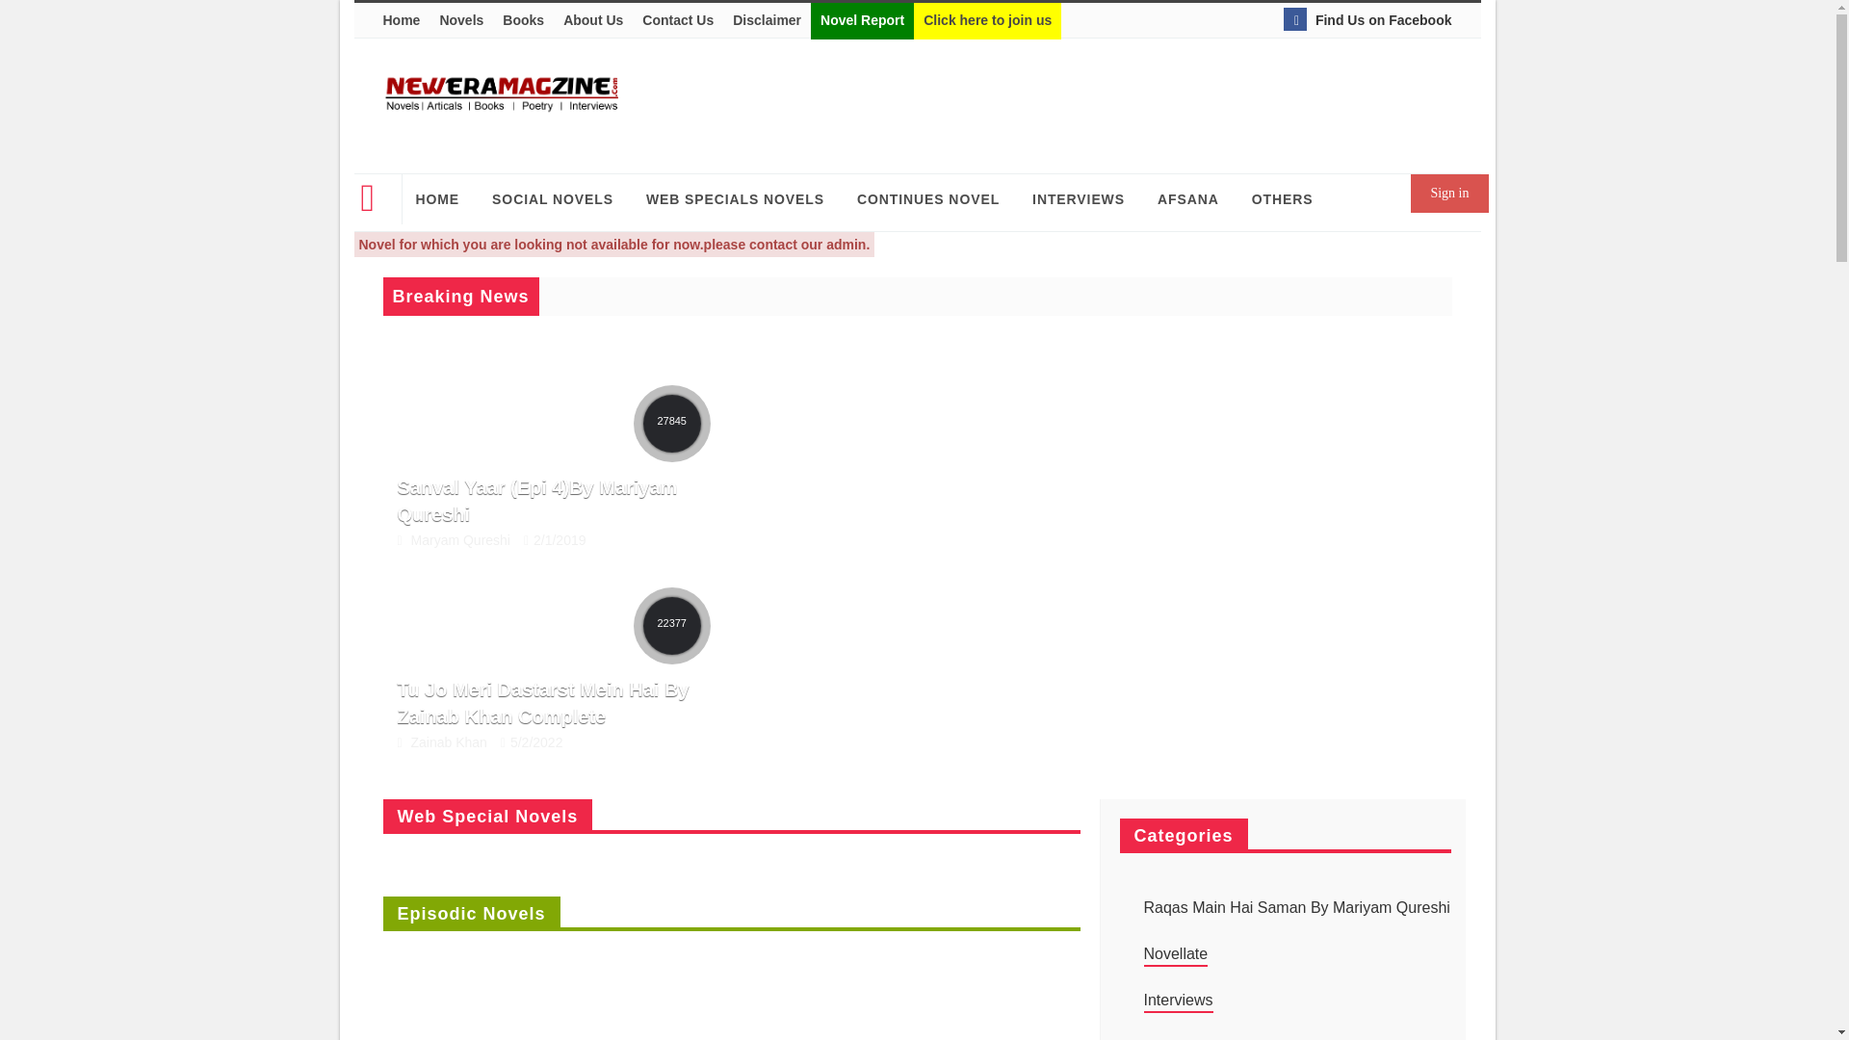 The height and width of the screenshot is (1040, 1849). What do you see at coordinates (1448, 194) in the screenshot?
I see `Sign in` at bounding box center [1448, 194].